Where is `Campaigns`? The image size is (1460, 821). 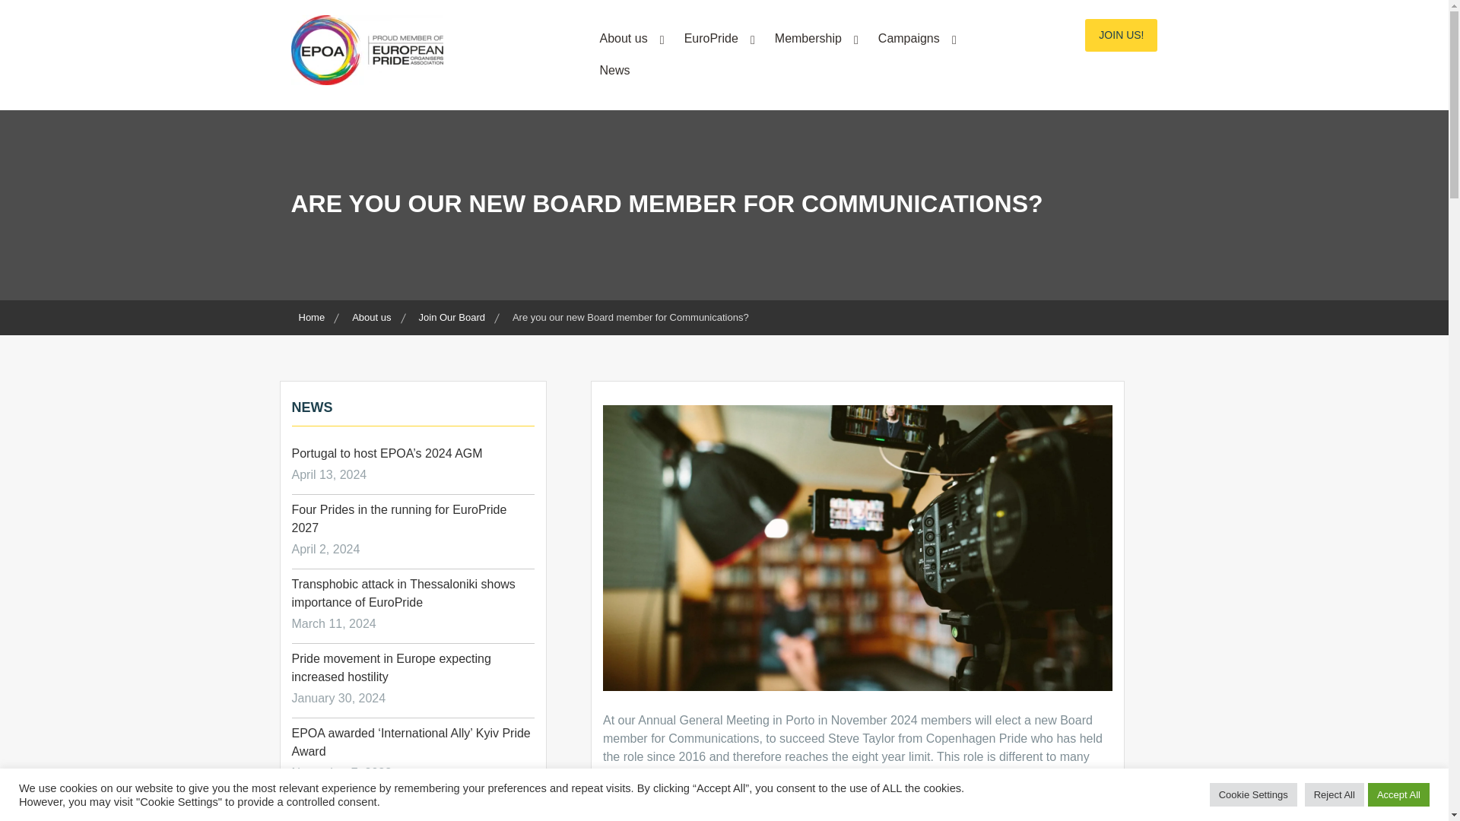
Campaigns is located at coordinates (914, 38).